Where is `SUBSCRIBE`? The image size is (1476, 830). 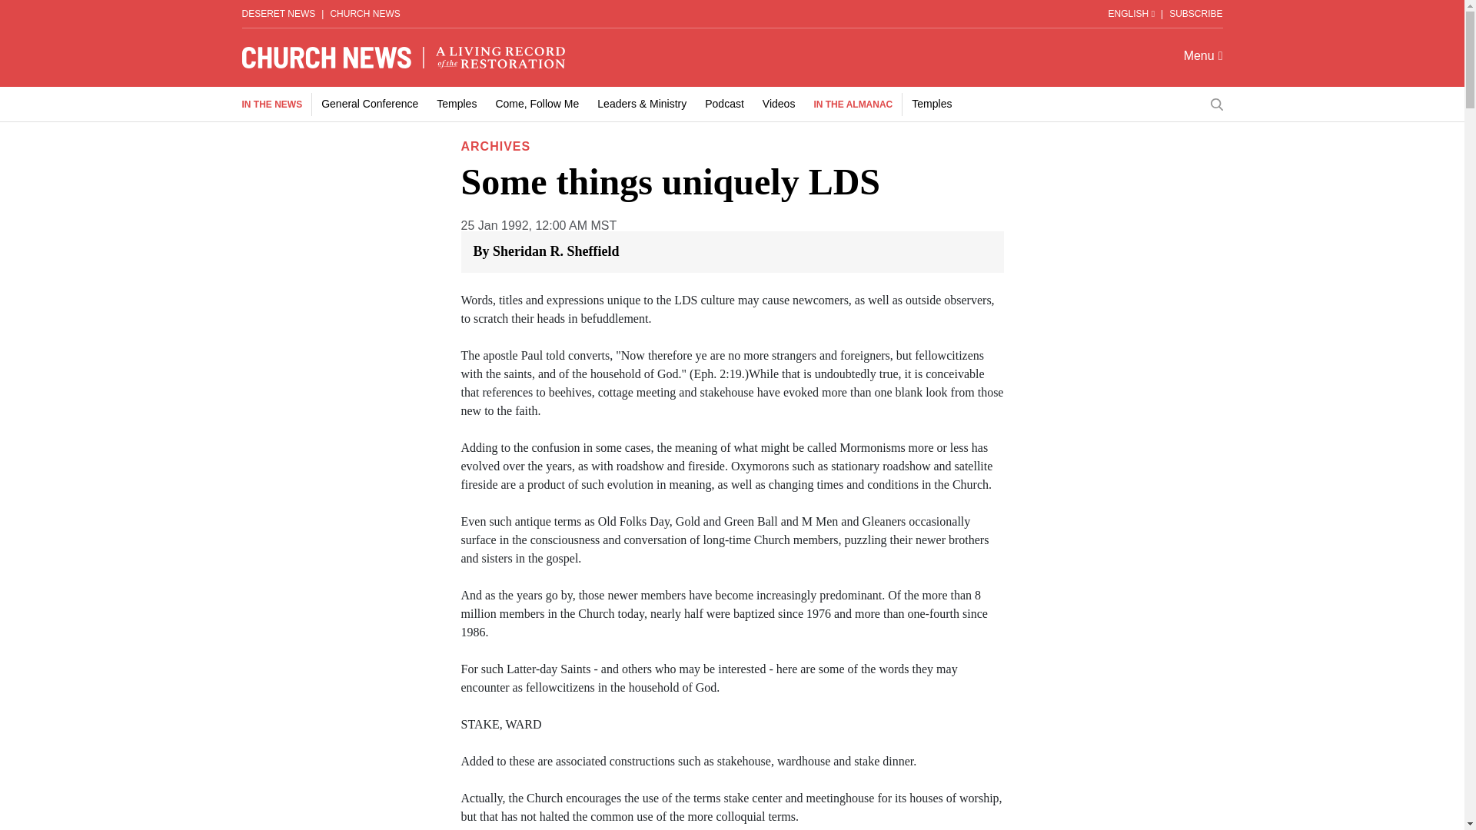 SUBSCRIBE is located at coordinates (1195, 13).